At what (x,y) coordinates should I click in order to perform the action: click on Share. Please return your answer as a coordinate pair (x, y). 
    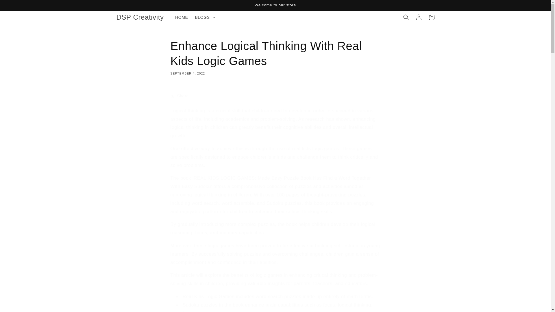
    Looking at the image, I should click on (275, 96).